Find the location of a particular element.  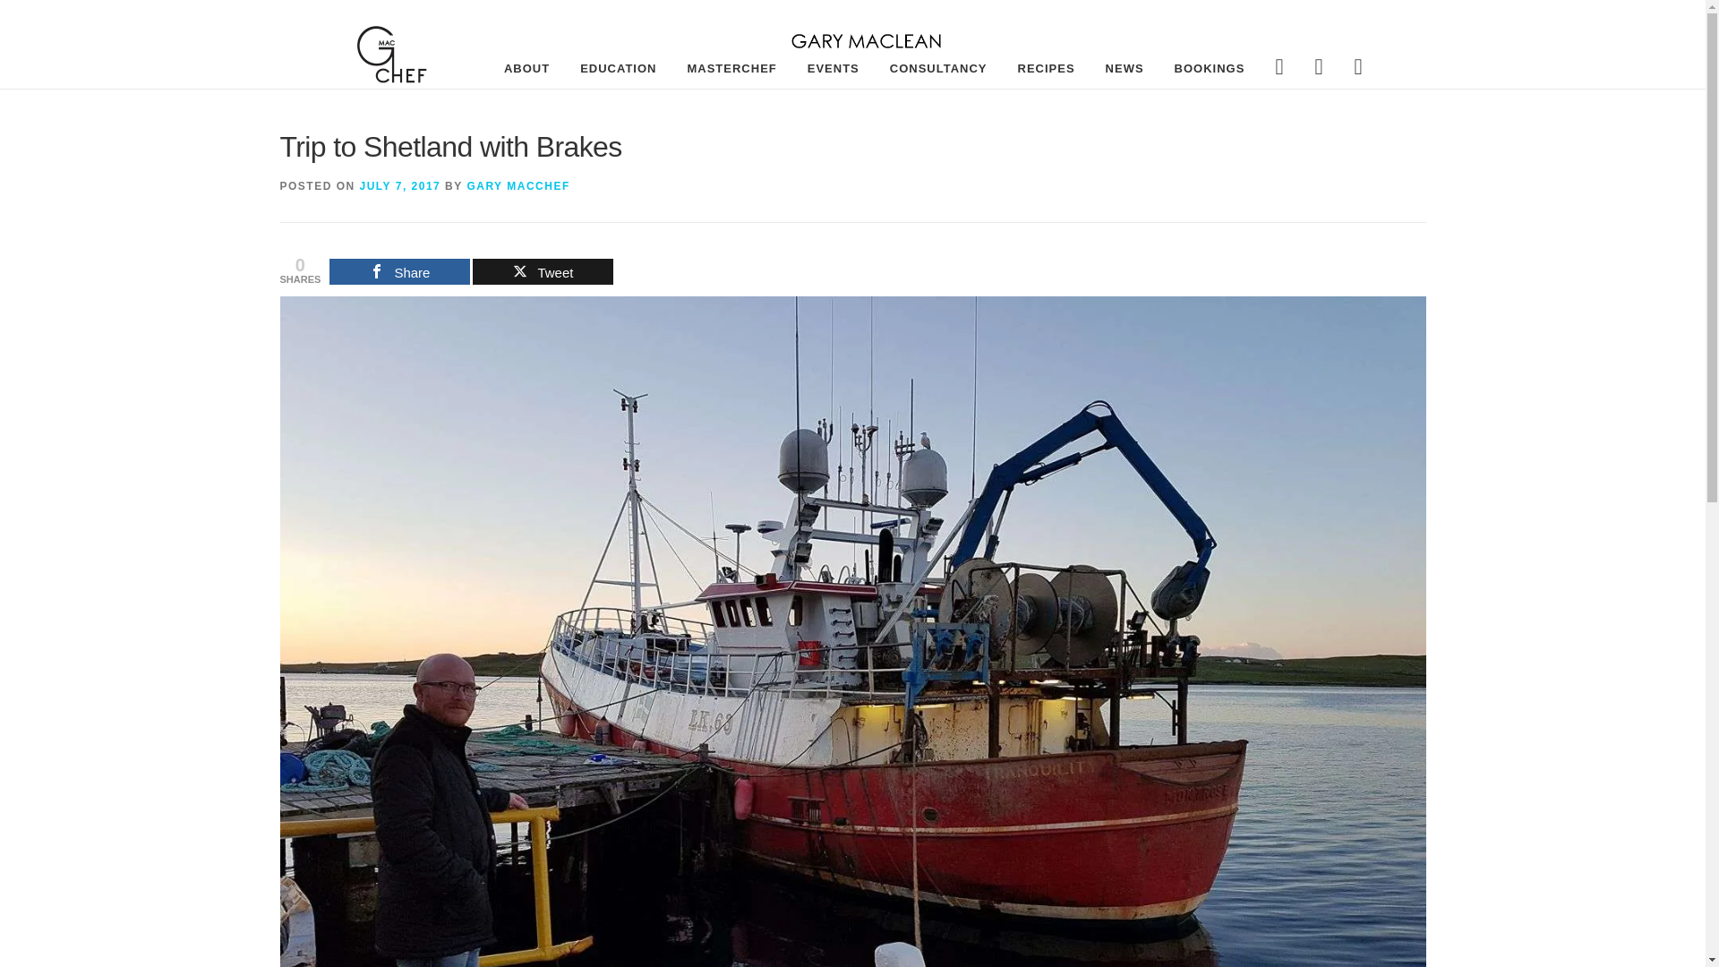

MASTERCHEF is located at coordinates (731, 68).